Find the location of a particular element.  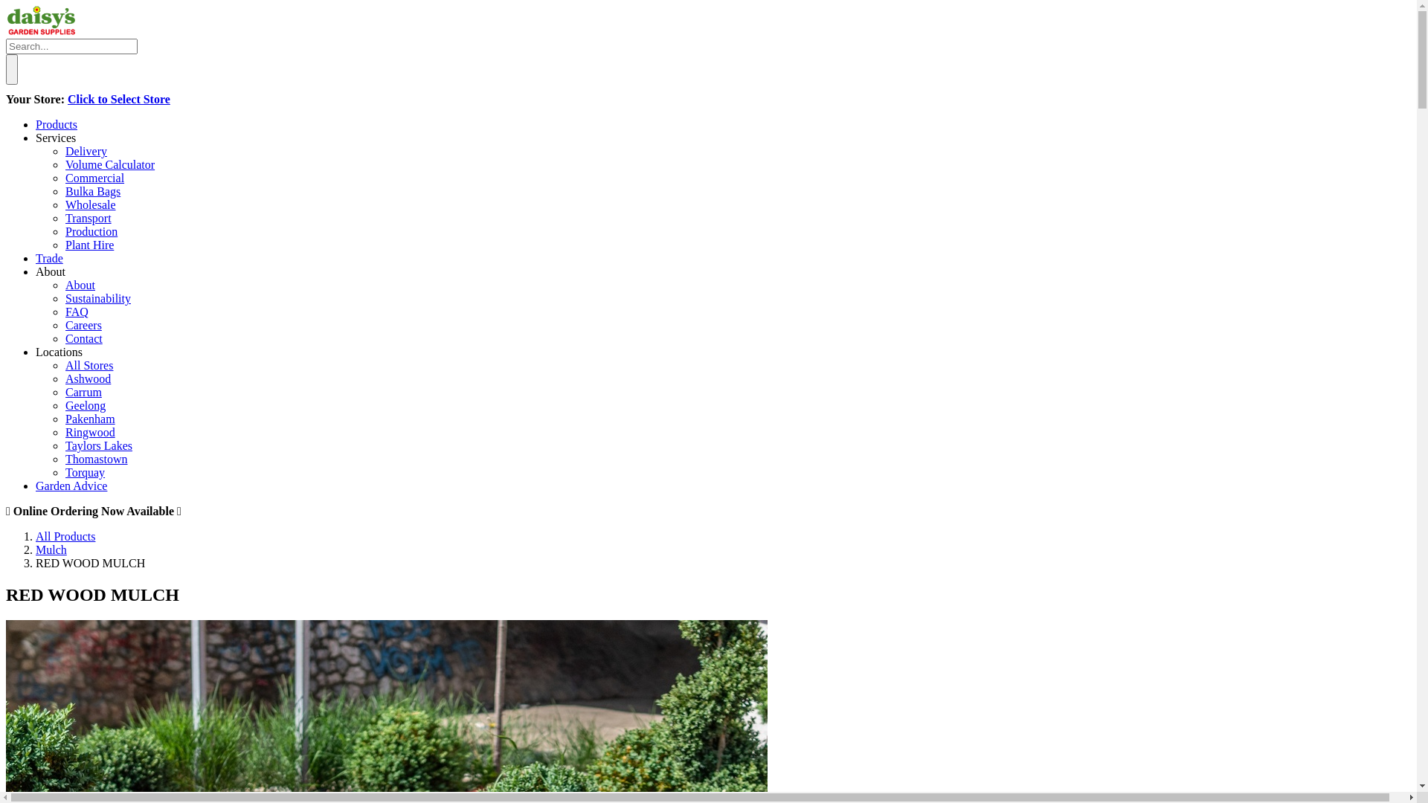

All Products is located at coordinates (65, 537).